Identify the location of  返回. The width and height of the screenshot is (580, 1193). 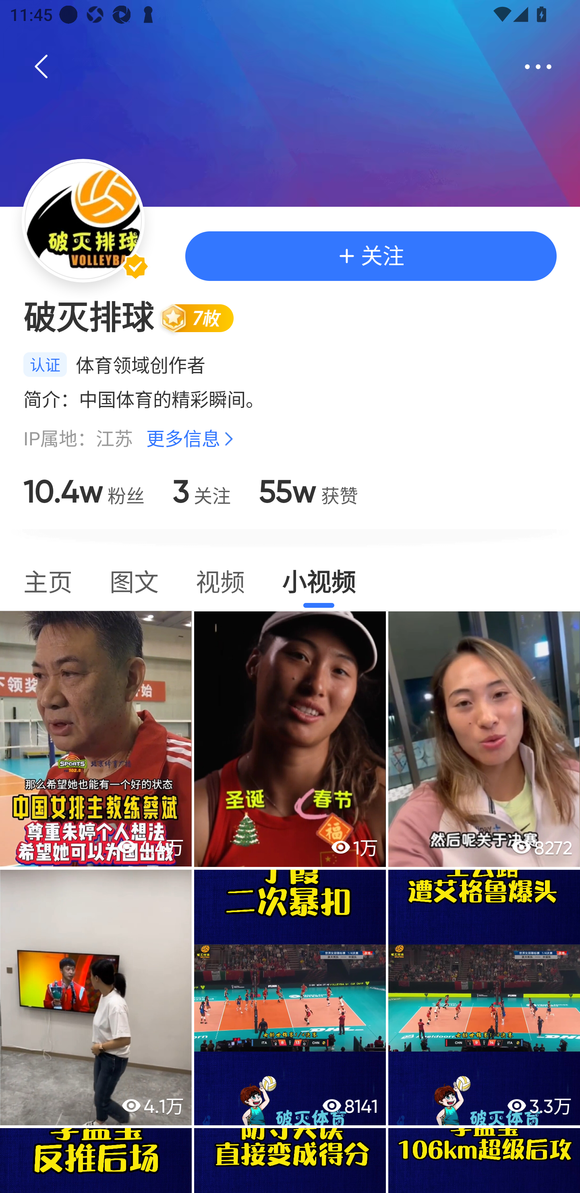
(41, 67).